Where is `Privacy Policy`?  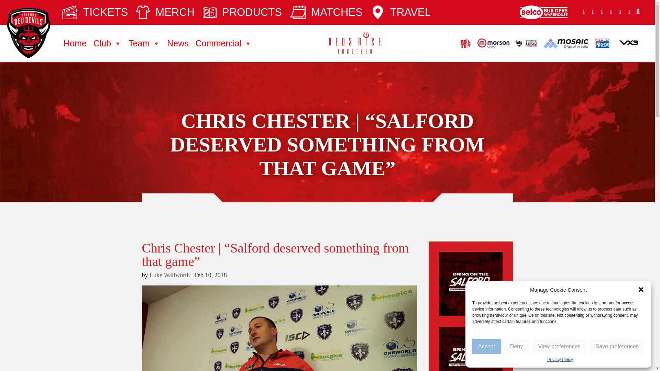
Privacy Policy is located at coordinates (560, 360).